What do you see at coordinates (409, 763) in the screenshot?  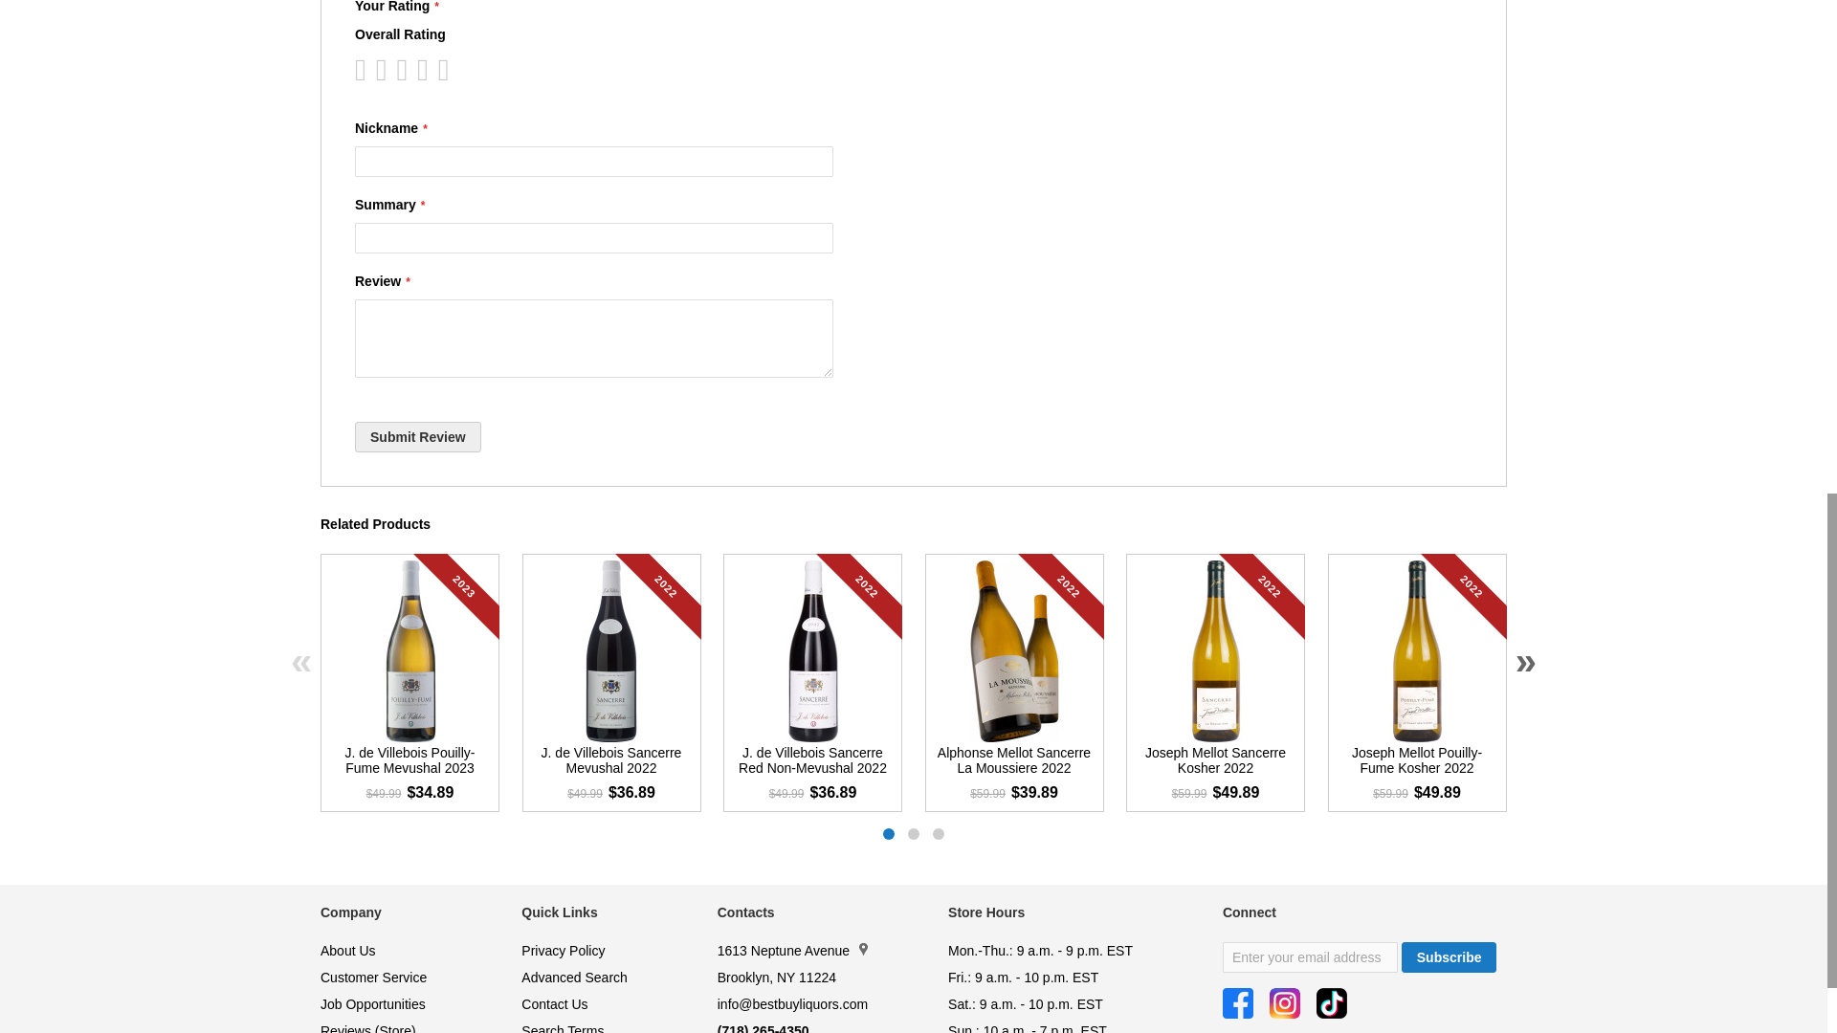 I see `J. de Villebois Pouilly-Fume Mevushal 2023` at bounding box center [409, 763].